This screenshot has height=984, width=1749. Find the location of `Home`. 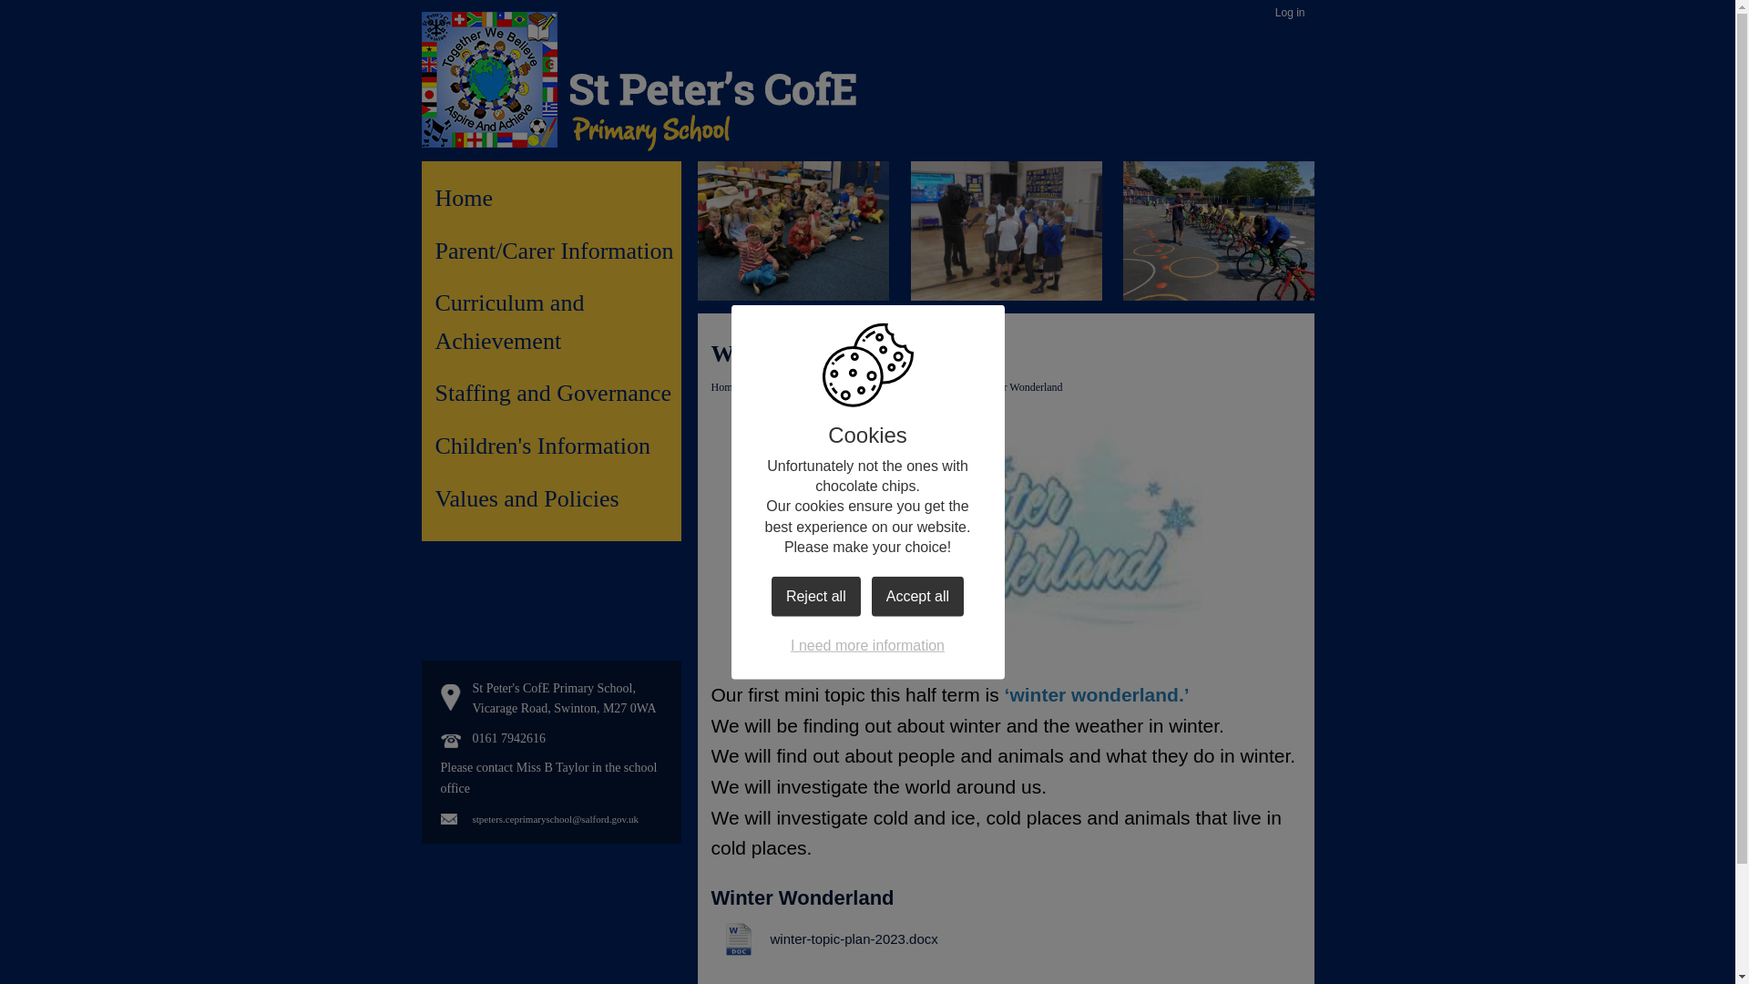

Home is located at coordinates (723, 386).